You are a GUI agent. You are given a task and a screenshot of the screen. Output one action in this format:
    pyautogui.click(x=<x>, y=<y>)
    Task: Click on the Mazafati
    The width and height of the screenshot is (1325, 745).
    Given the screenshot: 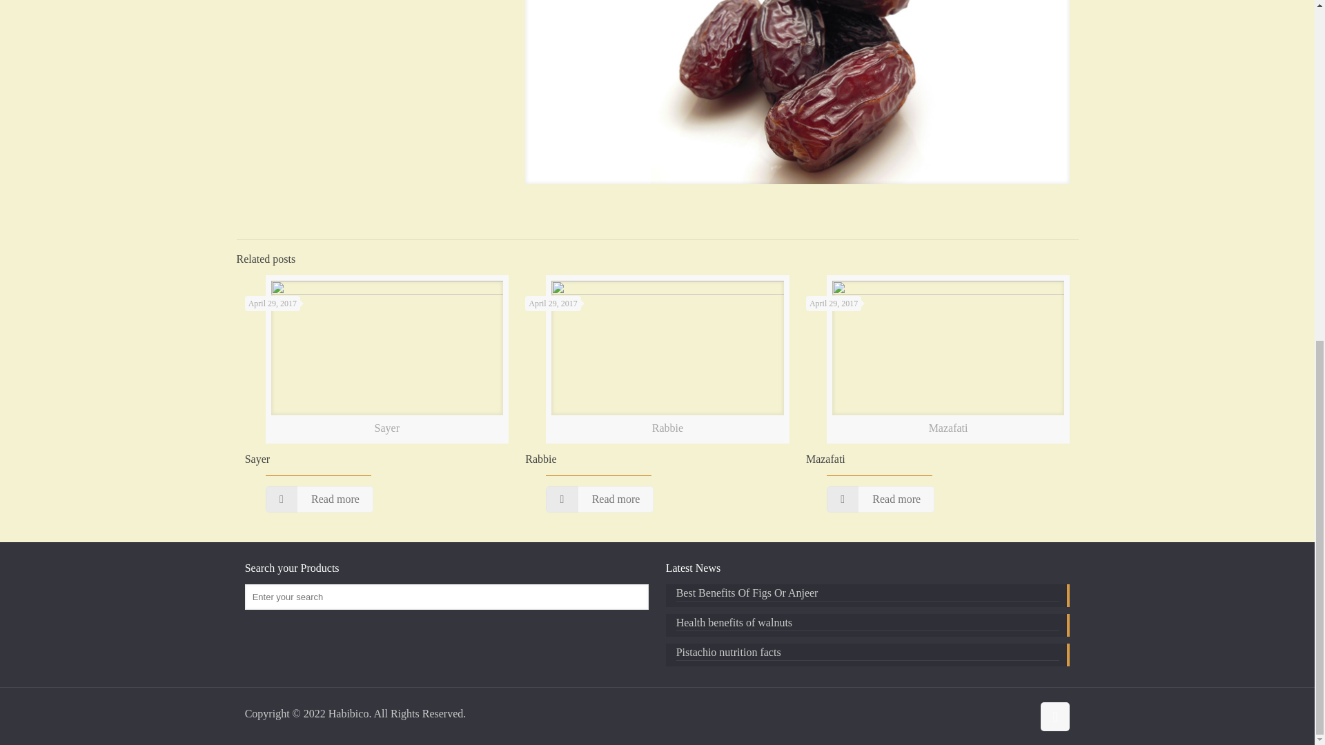 What is the action you would take?
    pyautogui.click(x=825, y=458)
    